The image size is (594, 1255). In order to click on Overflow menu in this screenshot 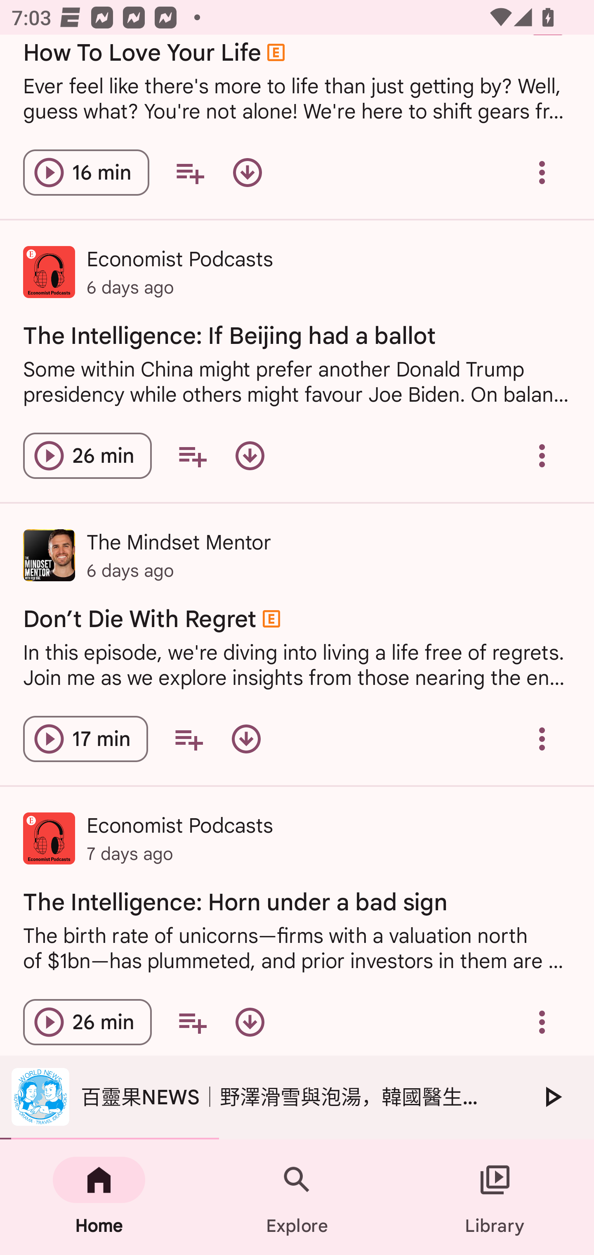, I will do `click(542, 456)`.